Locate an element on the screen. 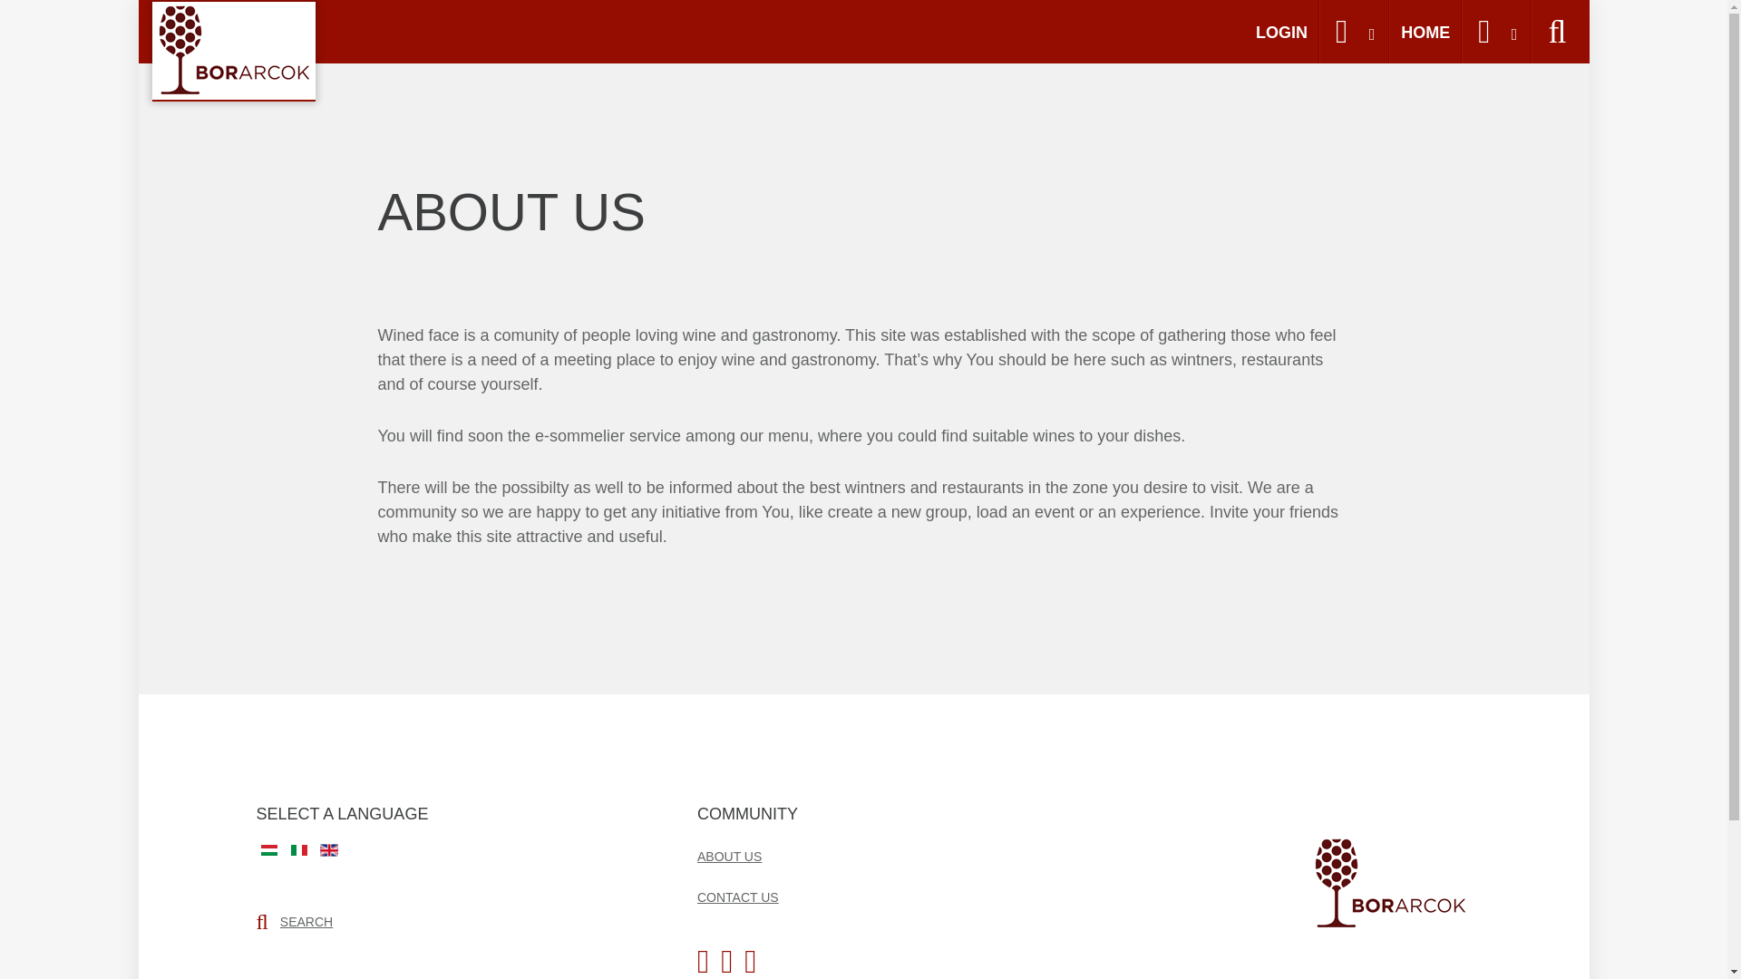 The width and height of the screenshot is (1741, 979). ABOUT US is located at coordinates (729, 856).